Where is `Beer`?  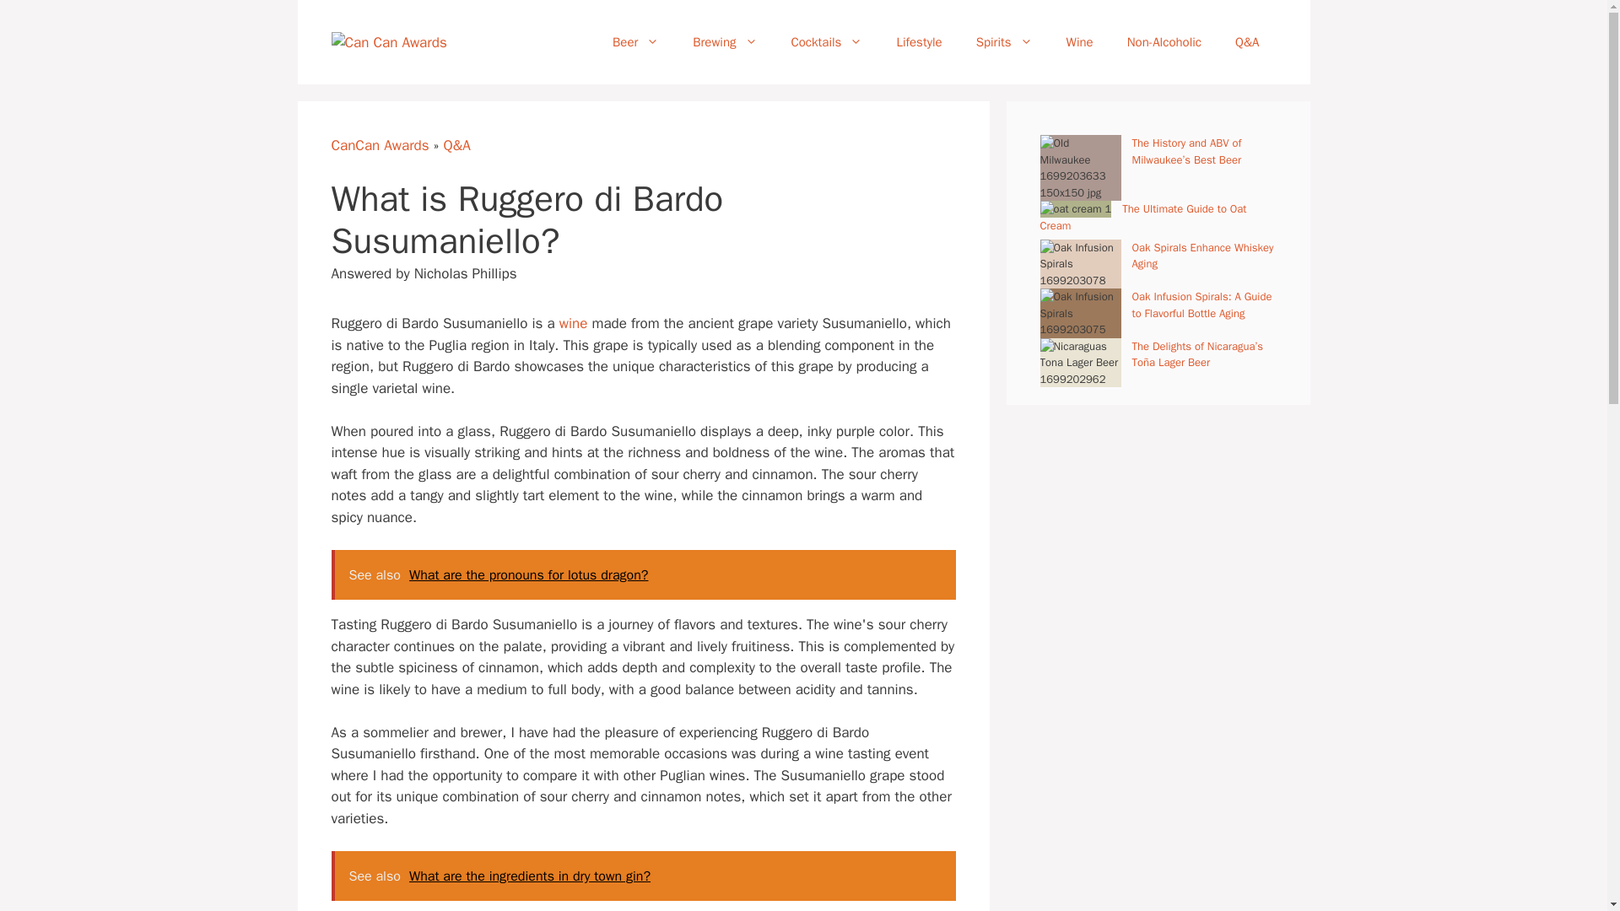 Beer is located at coordinates (635, 42).